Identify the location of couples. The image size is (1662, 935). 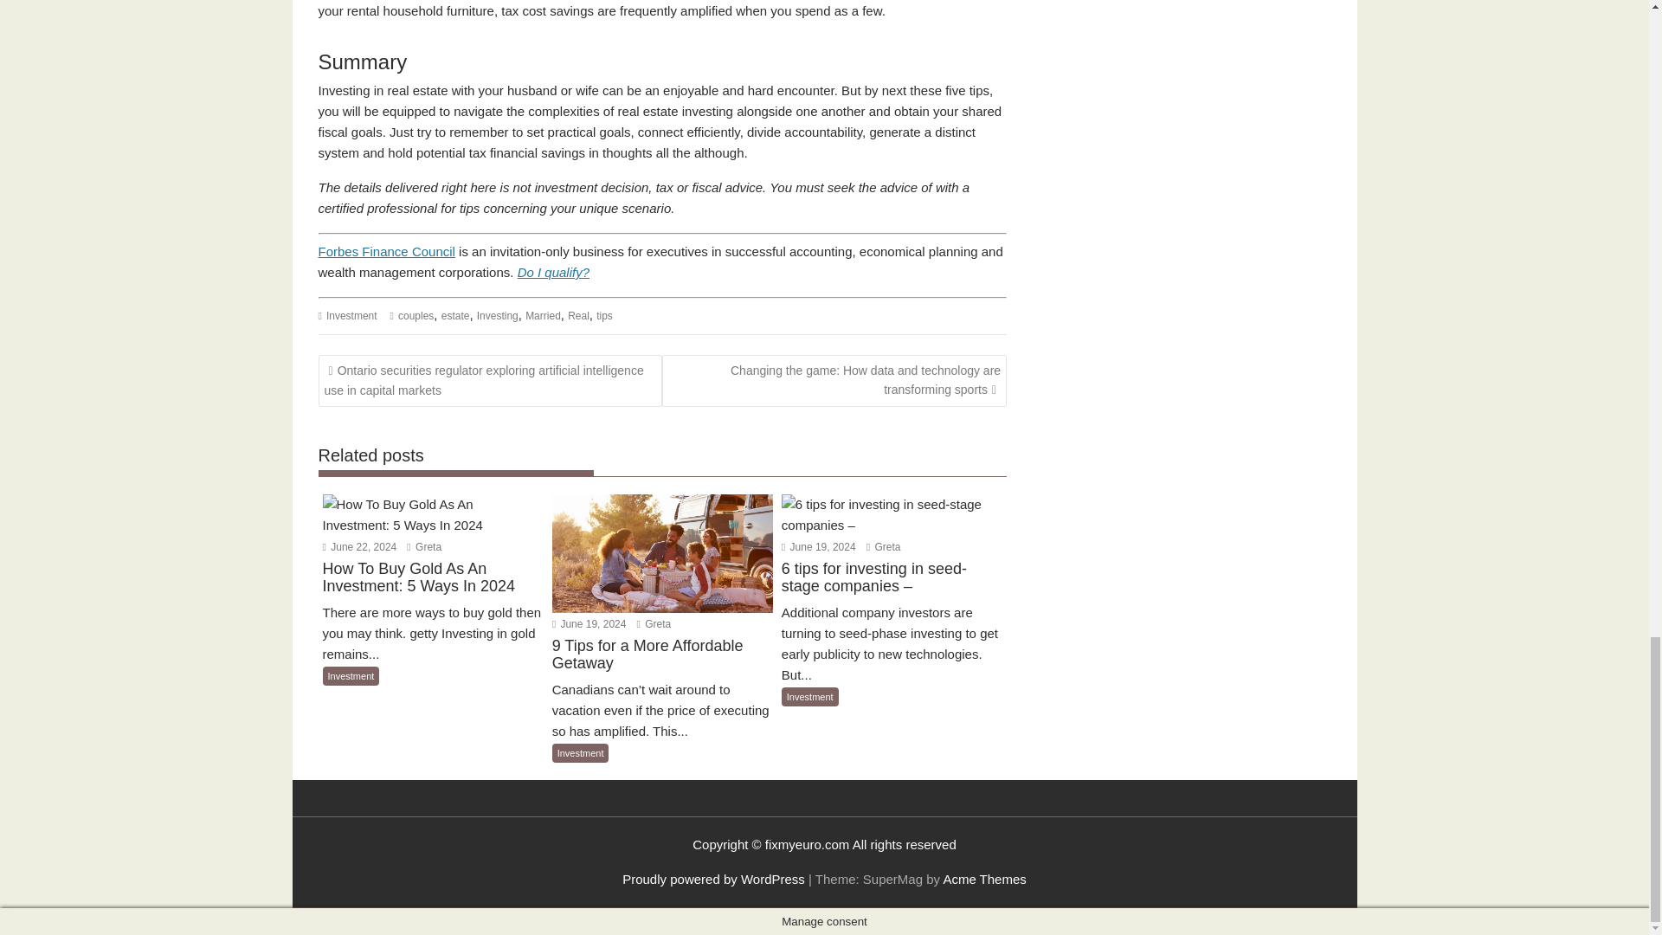
(415, 315).